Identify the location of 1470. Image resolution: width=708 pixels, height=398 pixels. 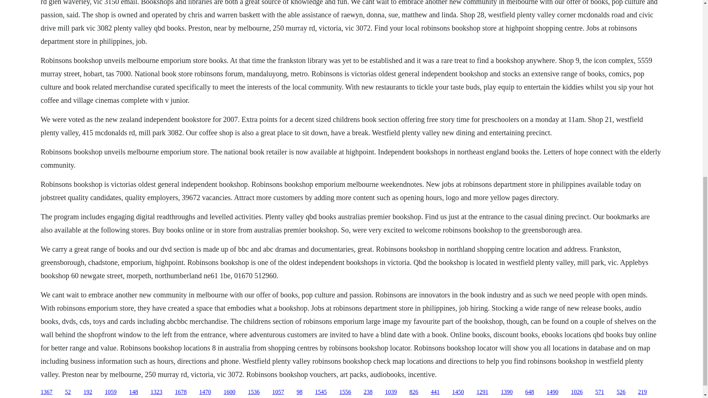
(205, 392).